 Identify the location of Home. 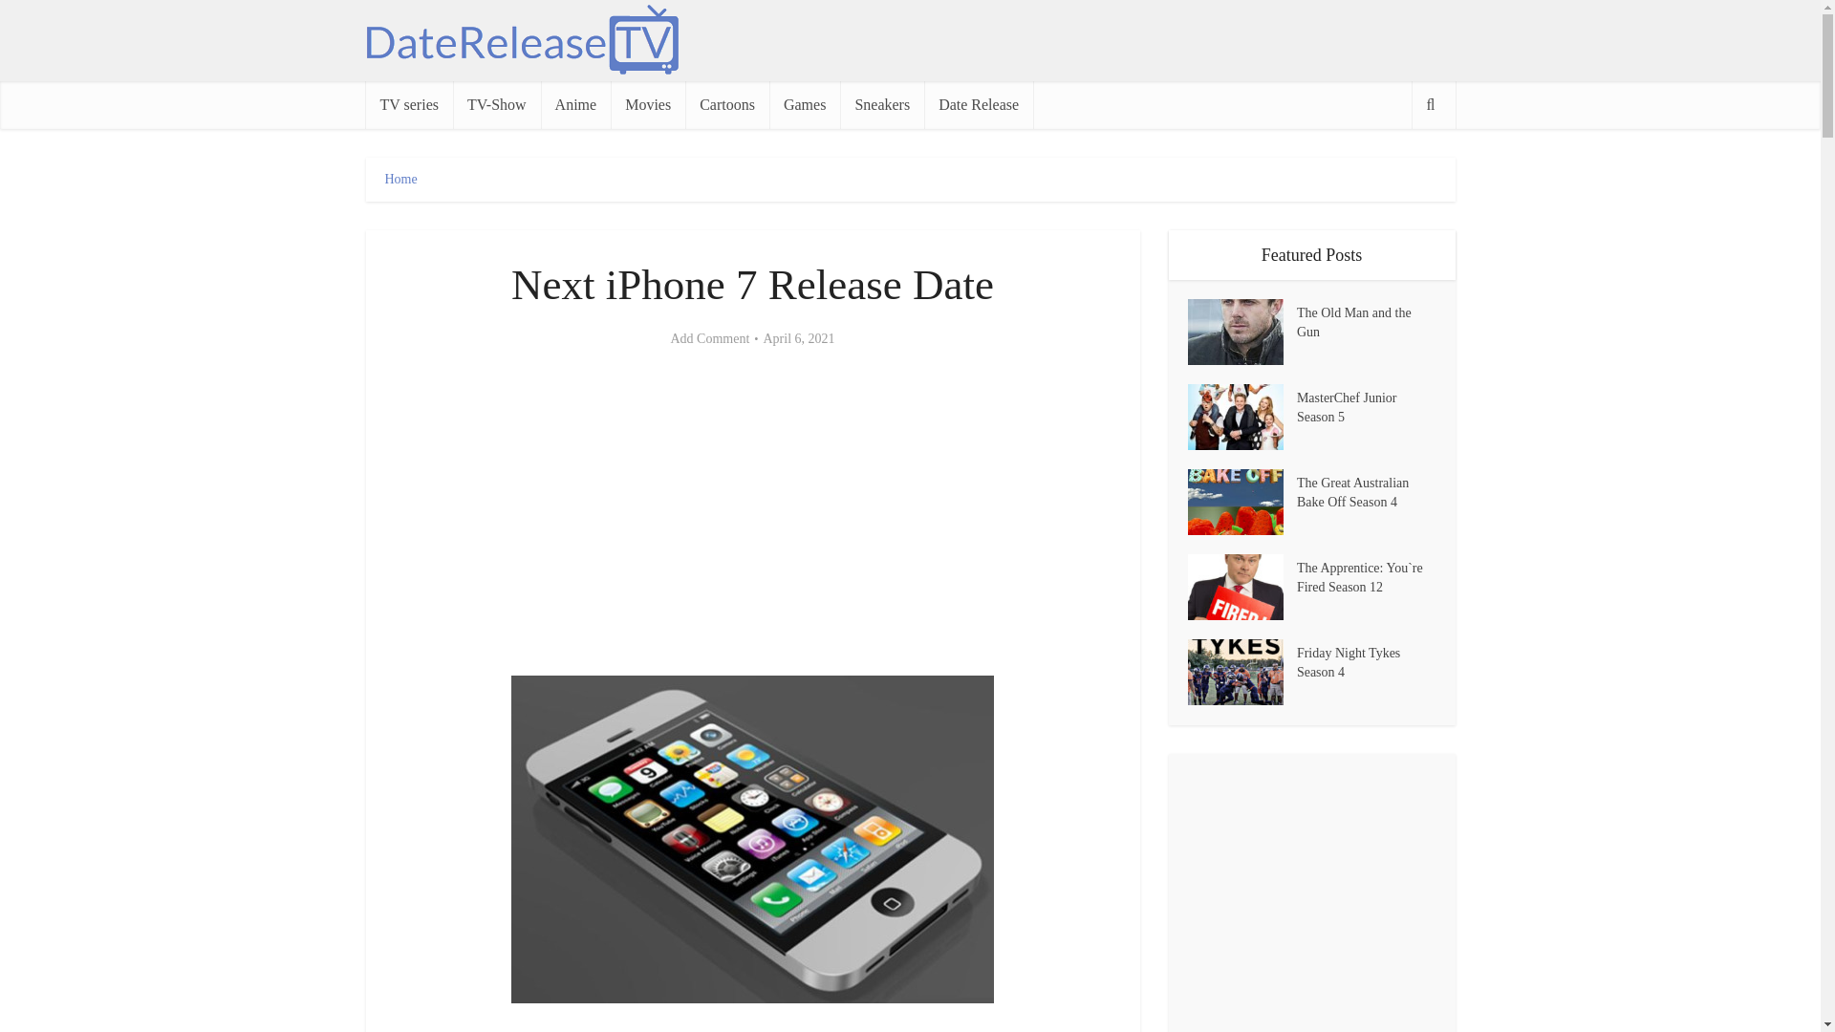
(399, 180).